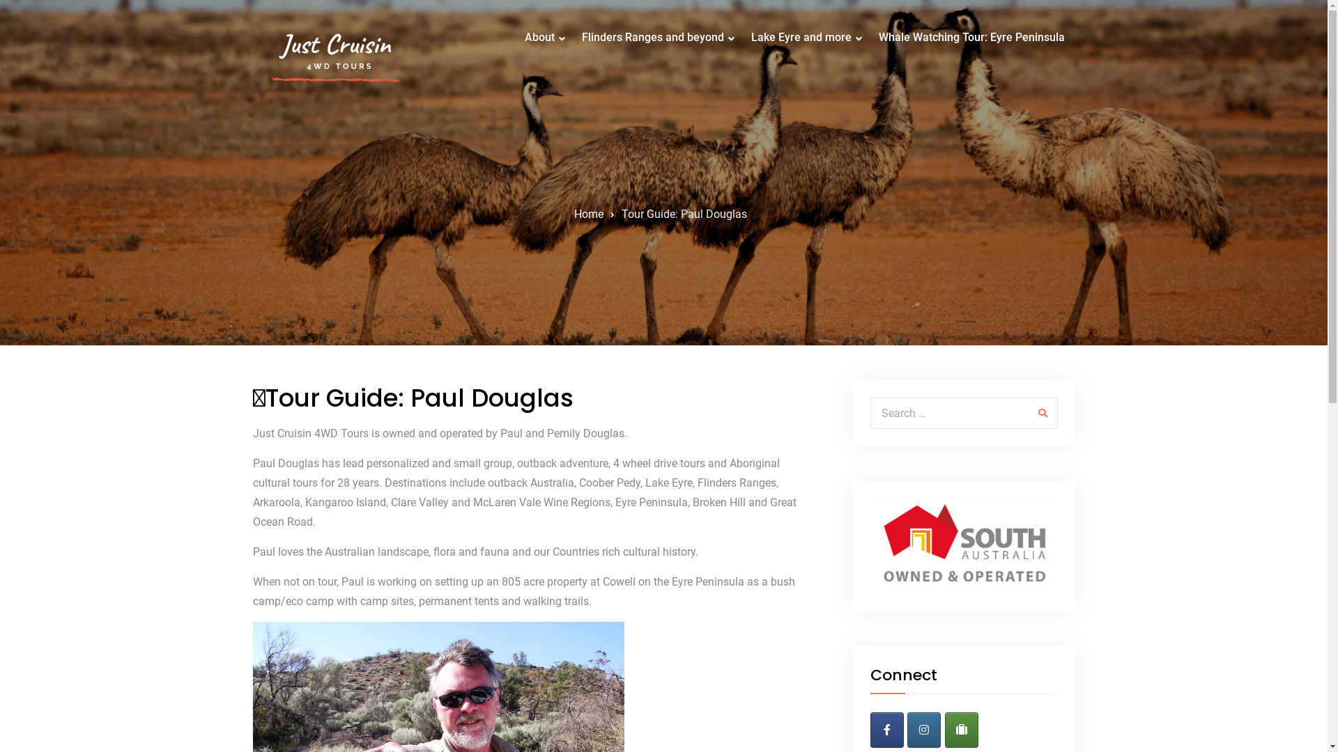 The width and height of the screenshot is (1338, 752). Describe the element at coordinates (589, 214) in the screenshot. I see `Home` at that location.